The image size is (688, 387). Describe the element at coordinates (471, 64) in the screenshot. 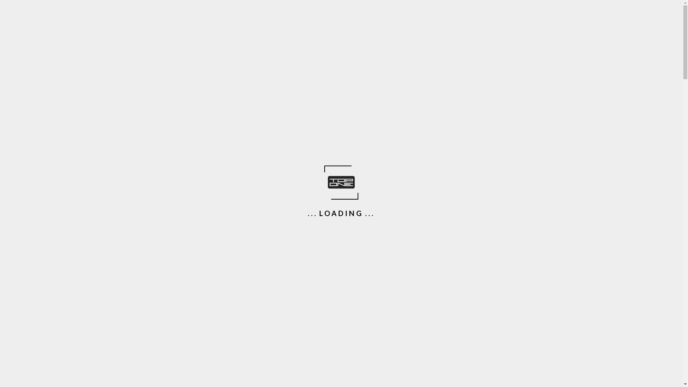

I see `MEDIA` at that location.